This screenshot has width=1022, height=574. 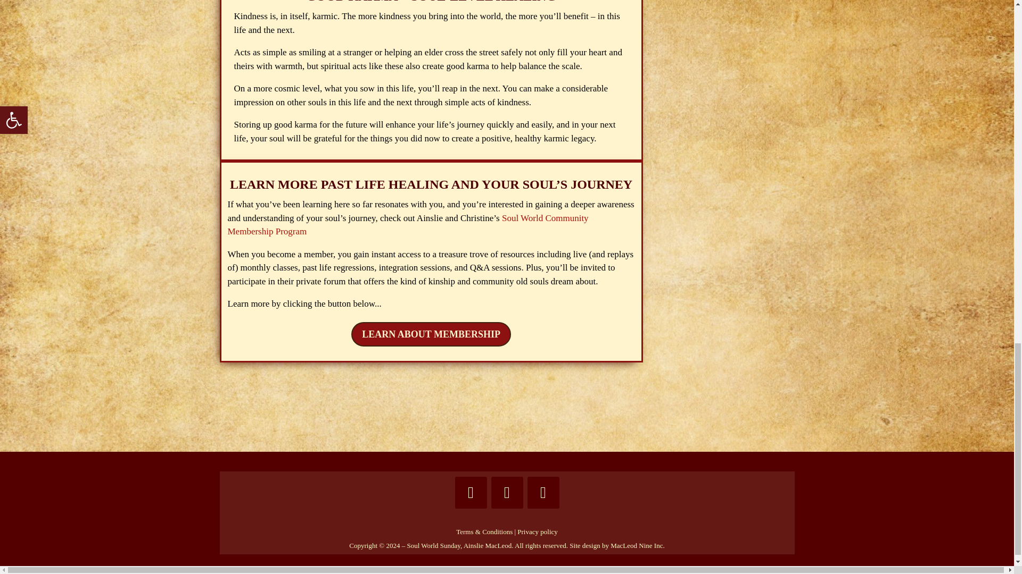 What do you see at coordinates (506, 492) in the screenshot?
I see `Follow on Instagram` at bounding box center [506, 492].